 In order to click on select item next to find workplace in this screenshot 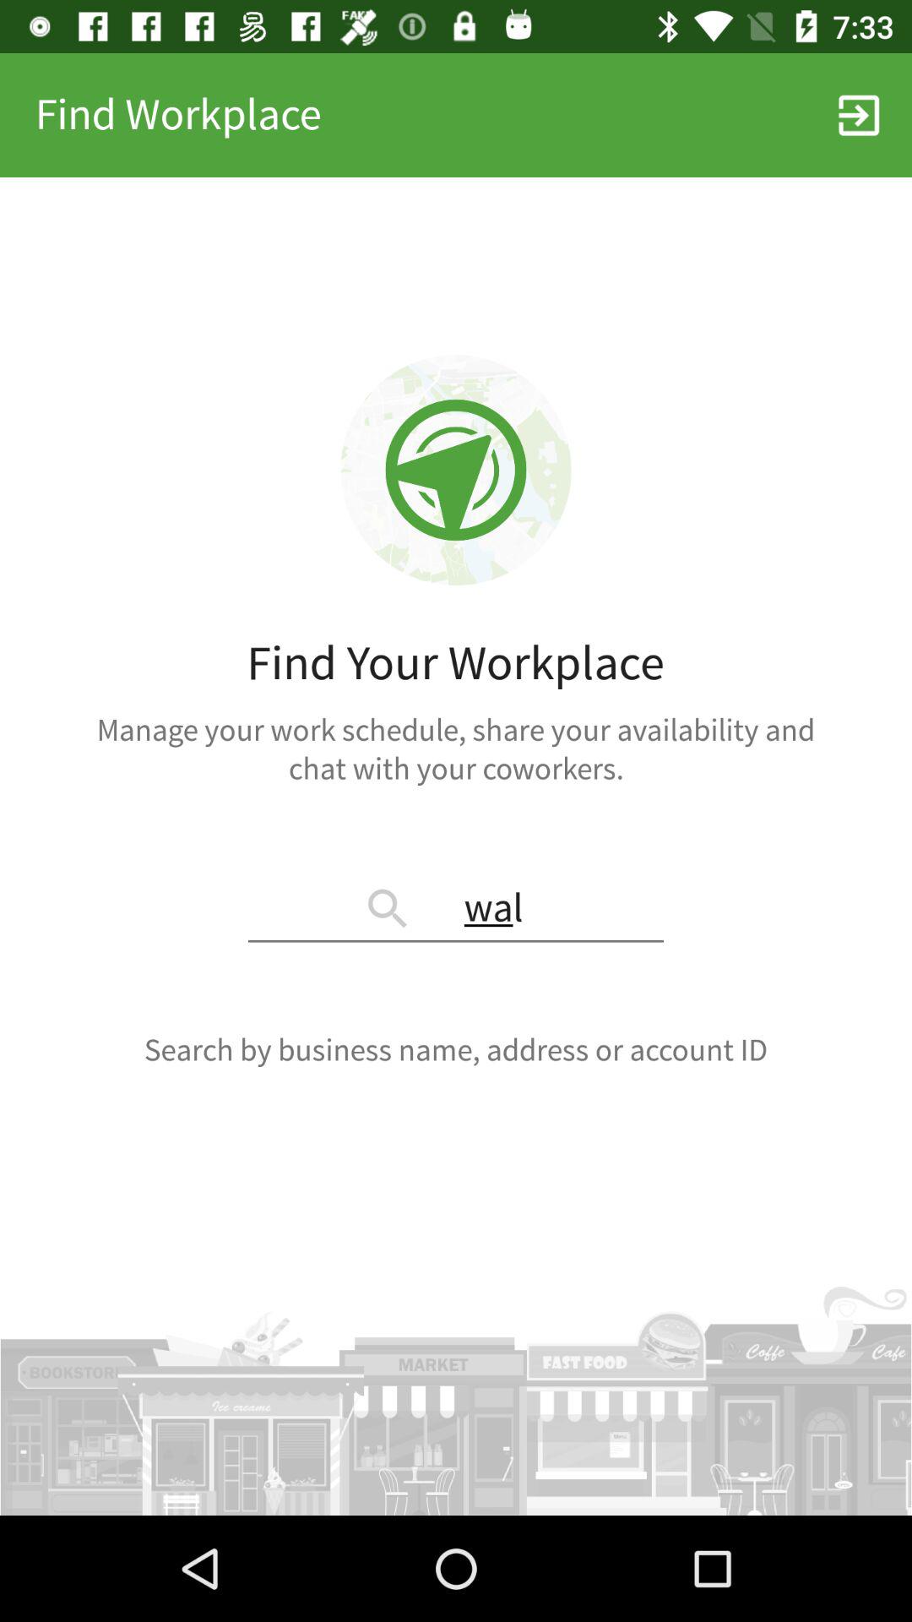, I will do `click(858, 115)`.